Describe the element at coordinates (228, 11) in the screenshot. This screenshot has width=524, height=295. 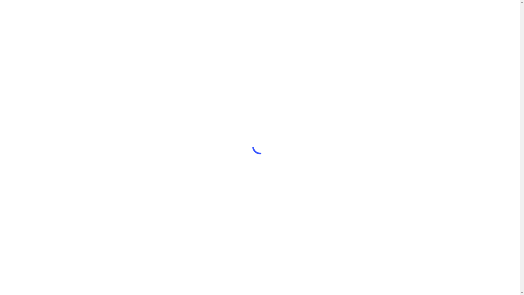
I see `Home` at that location.